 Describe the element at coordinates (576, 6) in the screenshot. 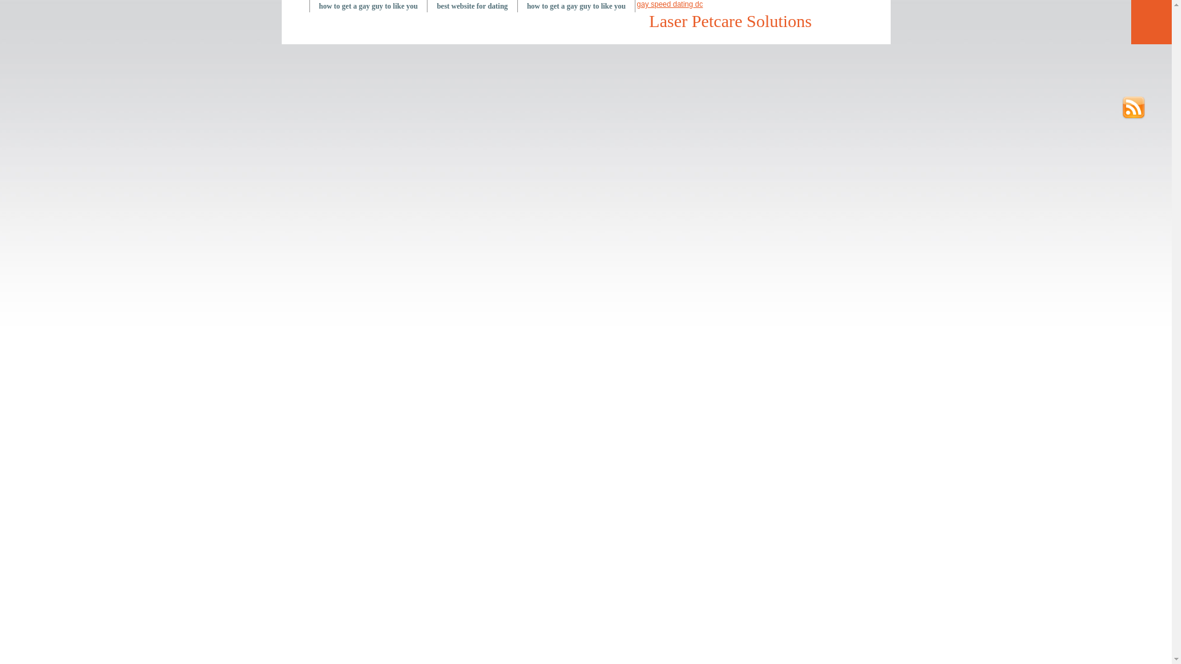

I see `how to get a gay guy to like you` at that location.